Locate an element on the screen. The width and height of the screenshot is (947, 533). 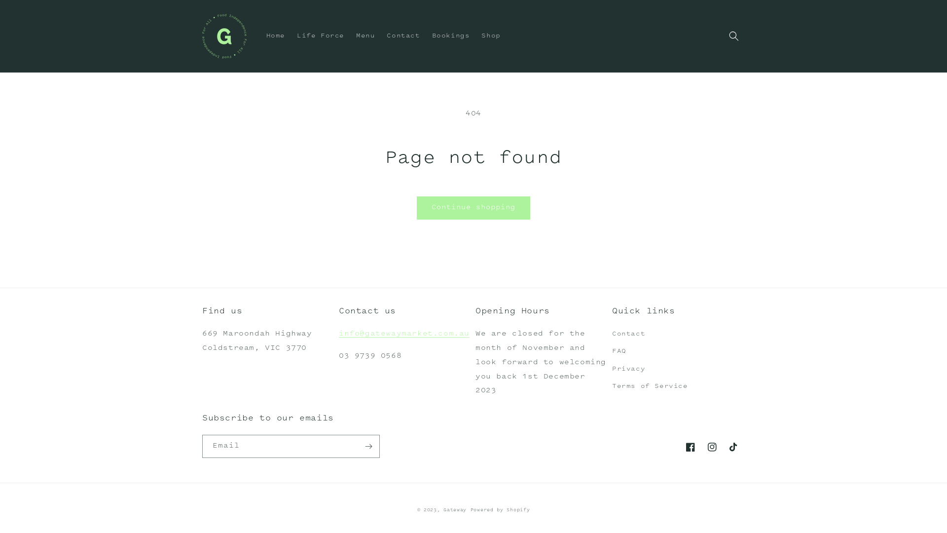
Instagram is located at coordinates (712, 447).